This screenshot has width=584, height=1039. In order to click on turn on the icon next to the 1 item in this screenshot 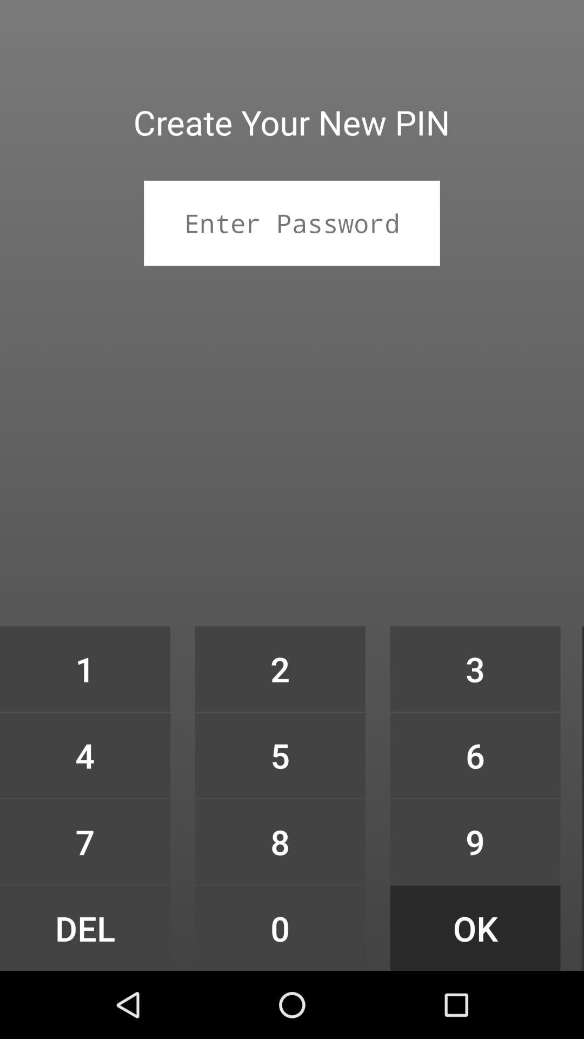, I will do `click(280, 755)`.